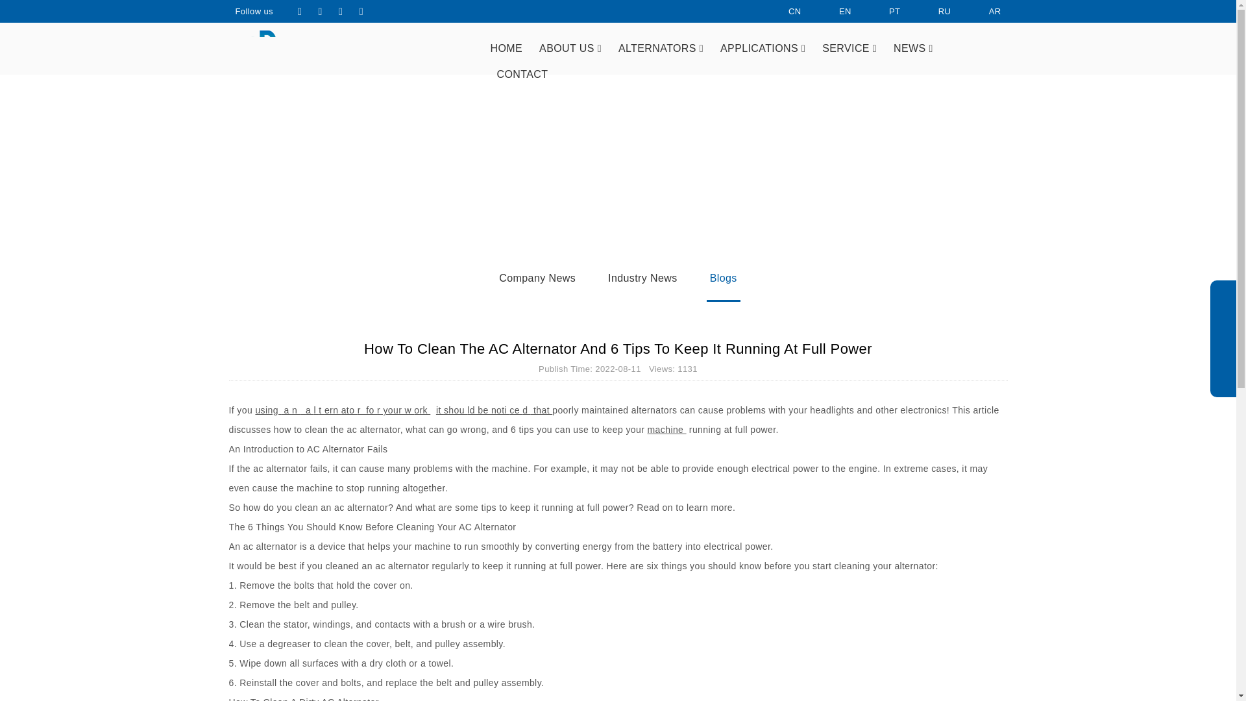 This screenshot has width=1246, height=701. What do you see at coordinates (570, 49) in the screenshot?
I see `ABOUT US` at bounding box center [570, 49].